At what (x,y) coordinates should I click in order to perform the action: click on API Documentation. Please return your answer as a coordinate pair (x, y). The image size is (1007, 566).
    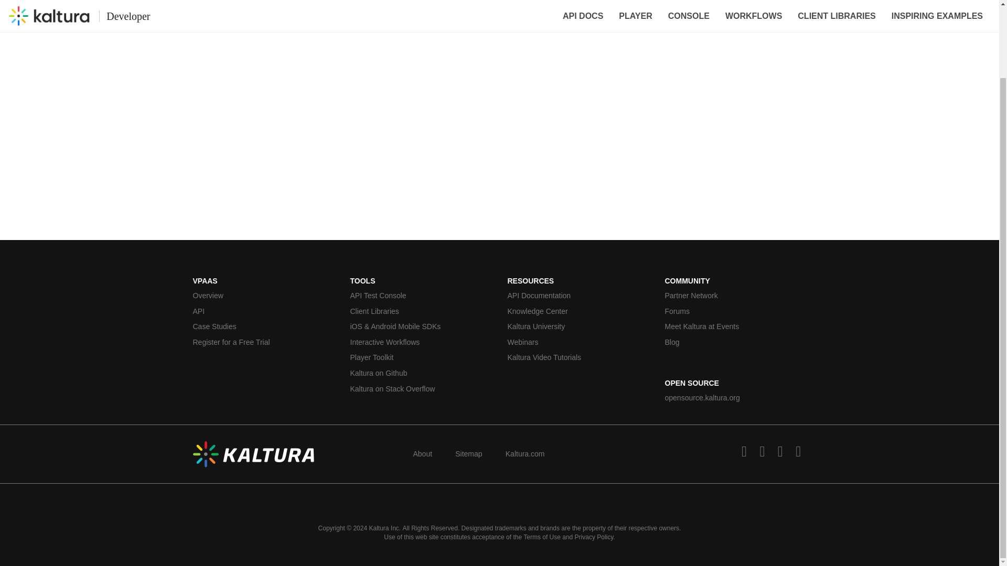
    Looking at the image, I should click on (578, 296).